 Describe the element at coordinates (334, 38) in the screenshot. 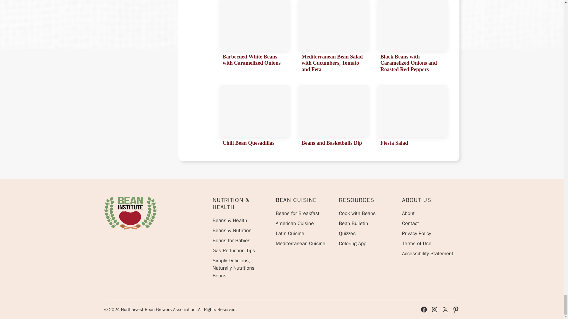

I see `Mediterranean Bean Salad with Cucumbers, Tomato and Feta` at that location.